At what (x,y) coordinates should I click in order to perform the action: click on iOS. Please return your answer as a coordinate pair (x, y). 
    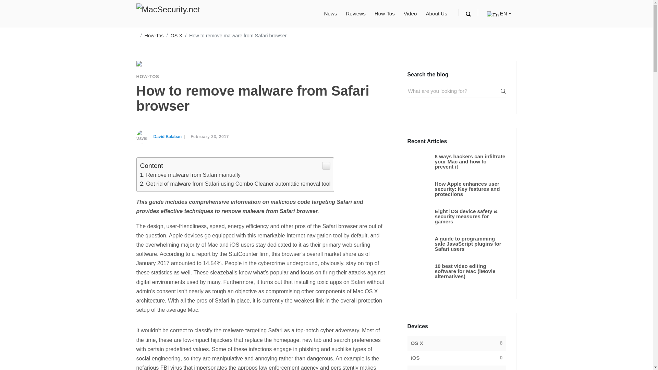
    Looking at the image, I should click on (415, 358).